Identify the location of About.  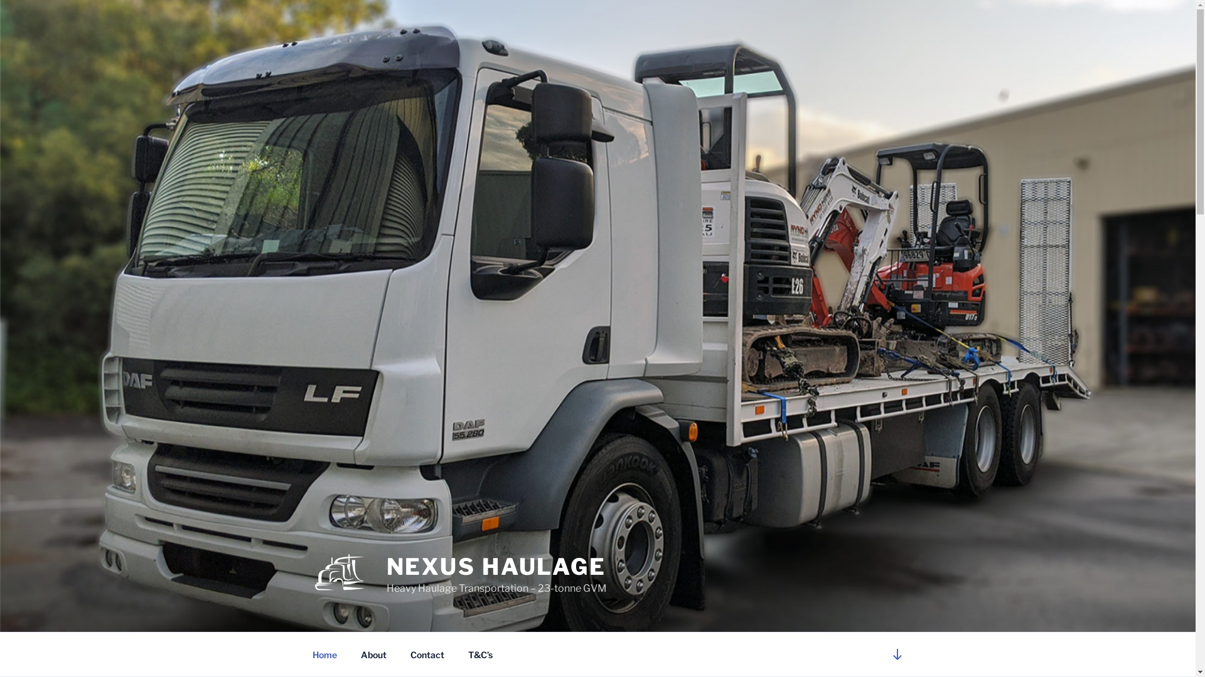
(374, 654).